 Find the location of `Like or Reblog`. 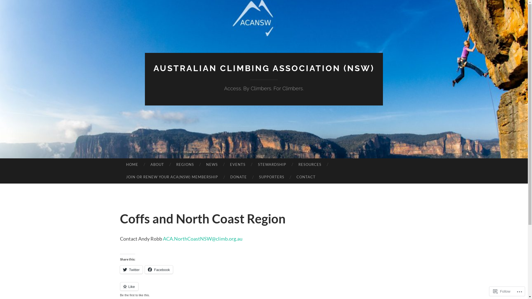

Like or Reblog is located at coordinates (264, 290).